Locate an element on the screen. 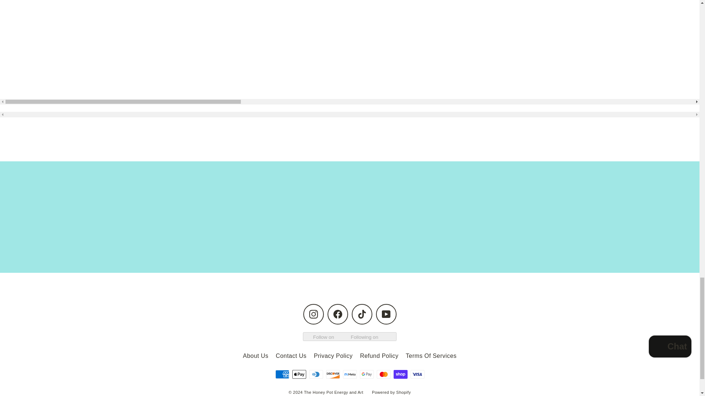 This screenshot has width=705, height=396. Mastercard is located at coordinates (383, 374).